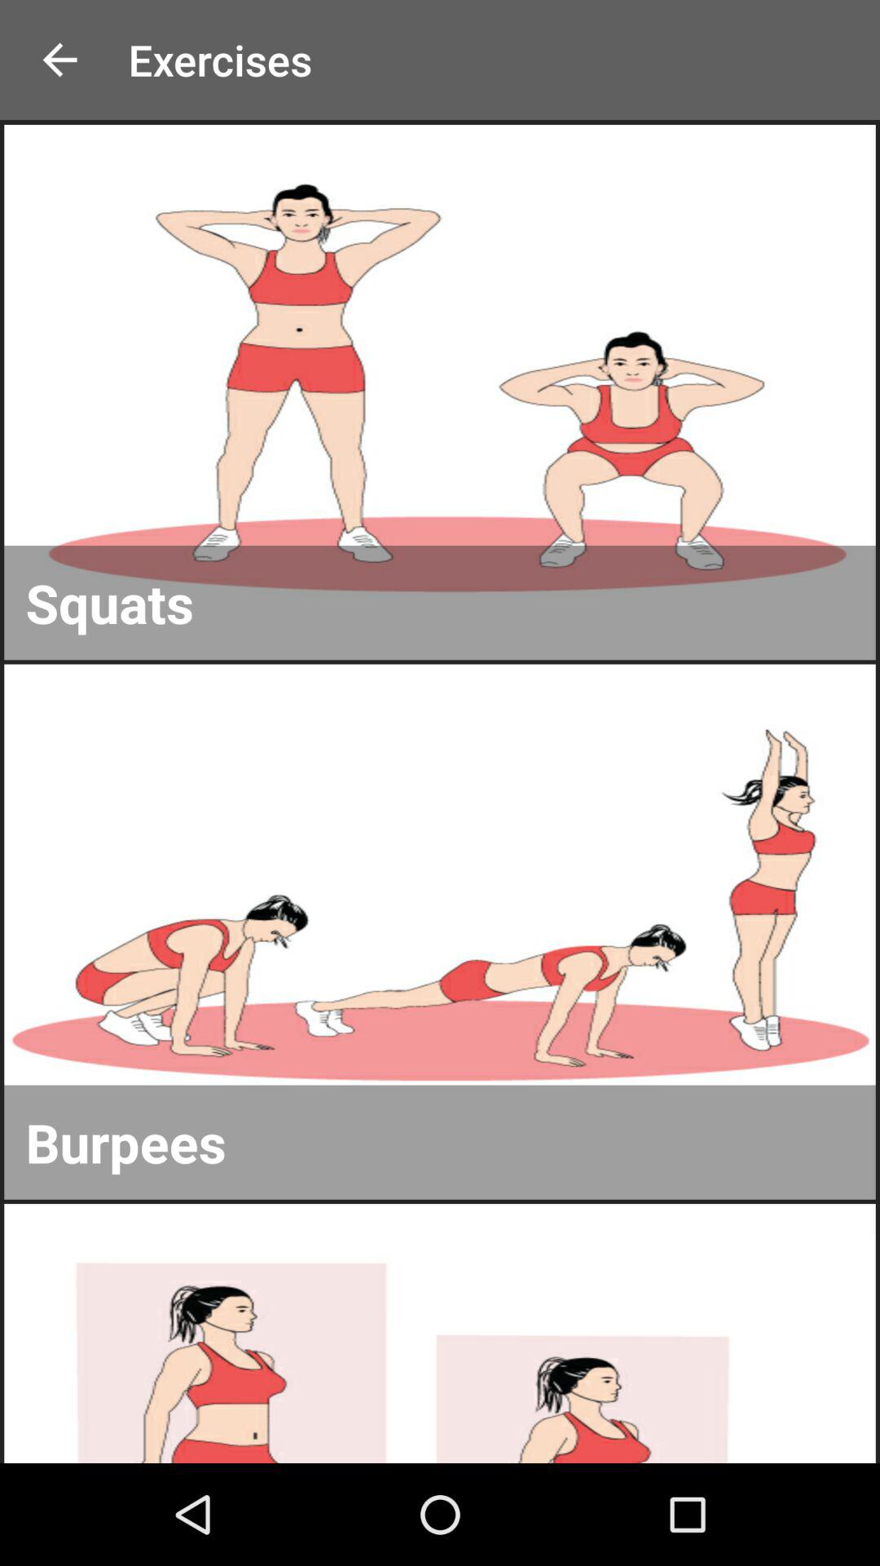 The width and height of the screenshot is (880, 1566). I want to click on launch burpees app, so click(440, 1142).